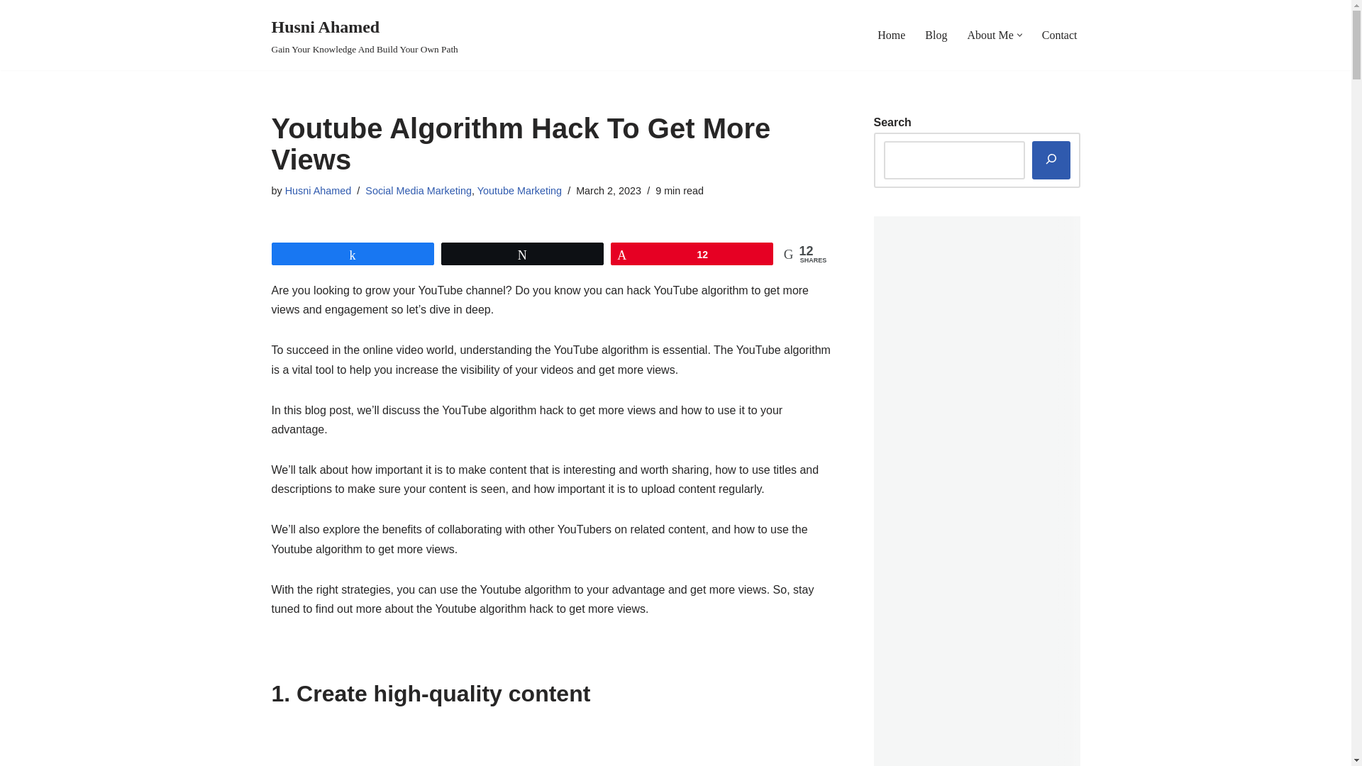 The image size is (1362, 766). I want to click on About Me, so click(990, 34).